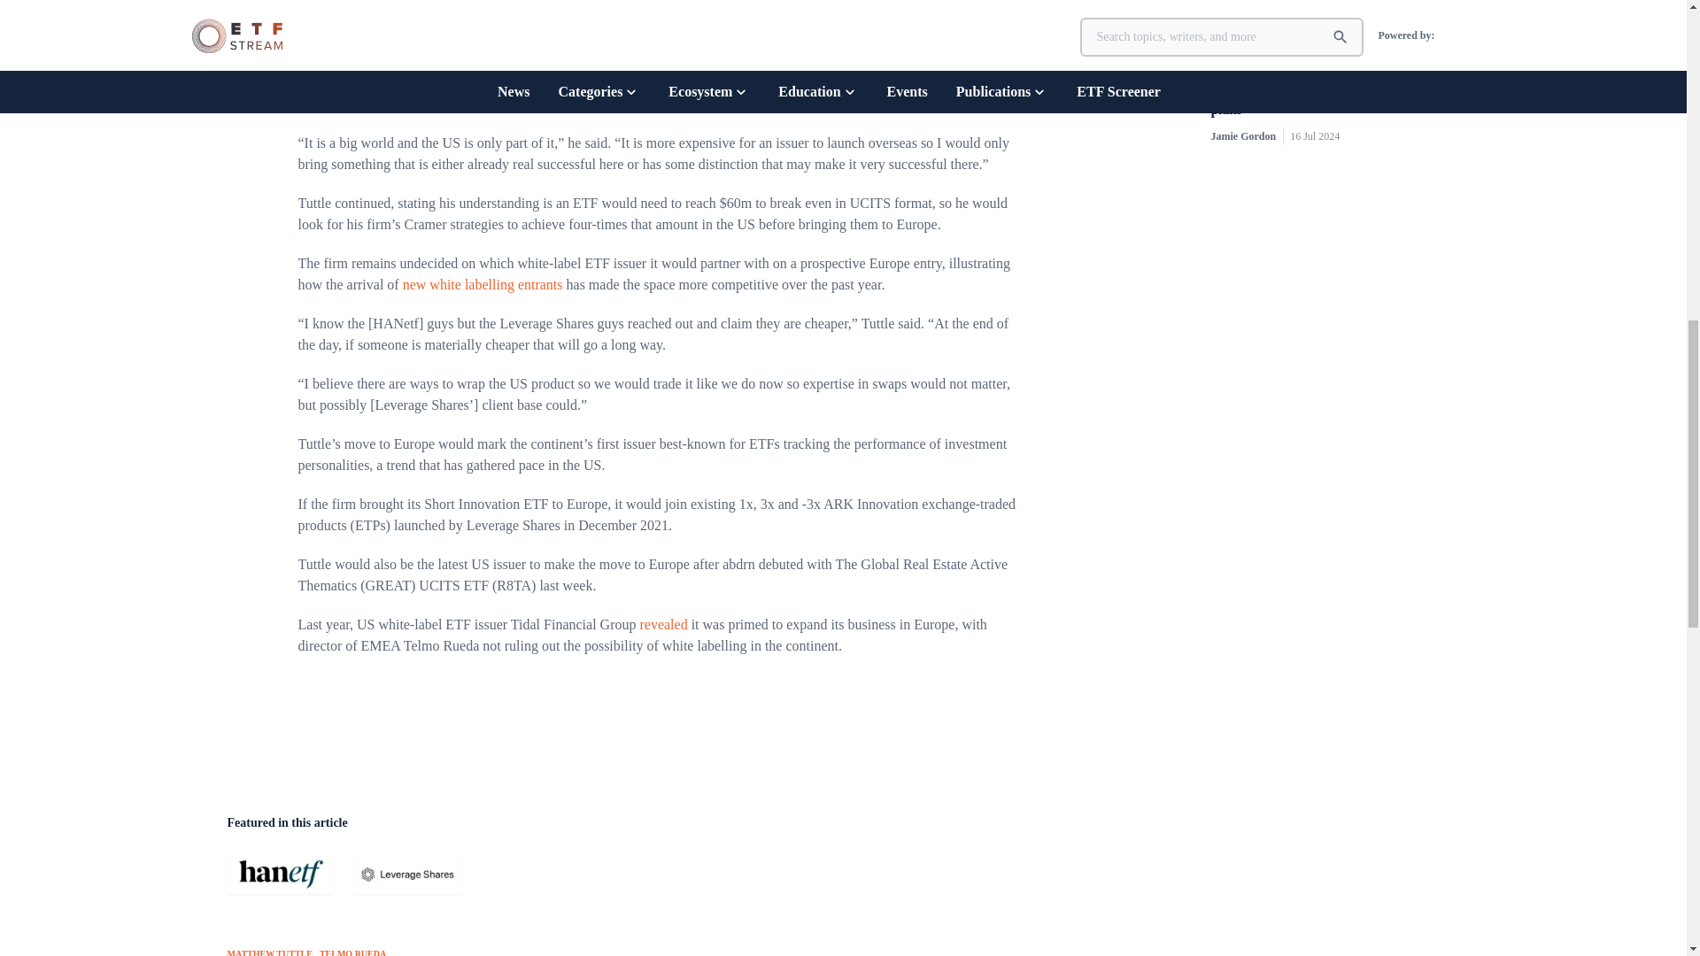 The width and height of the screenshot is (1700, 956). Describe the element at coordinates (268, 949) in the screenshot. I see `MATTHEW TUTTLE` at that location.